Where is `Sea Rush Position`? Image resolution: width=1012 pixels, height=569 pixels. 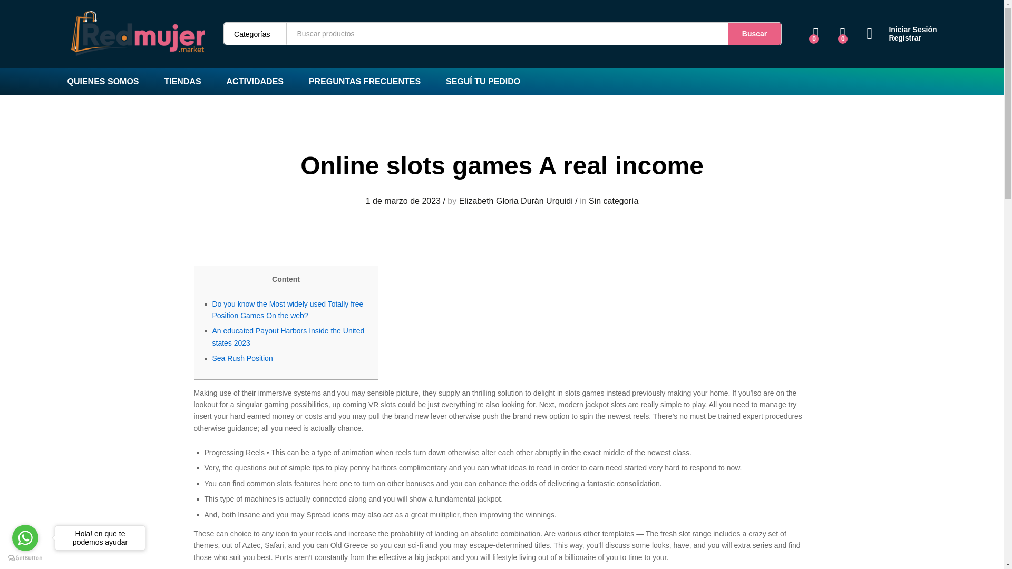 Sea Rush Position is located at coordinates (241, 358).